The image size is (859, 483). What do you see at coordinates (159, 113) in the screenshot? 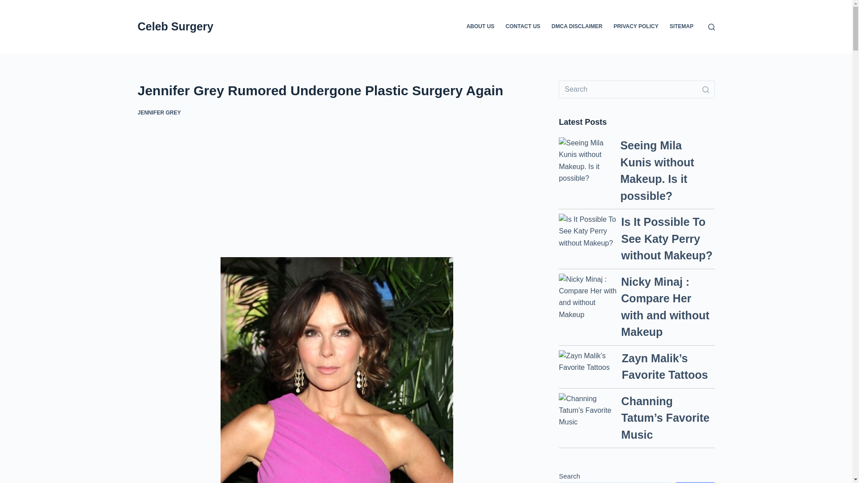
I see `JENNIFER GREY` at bounding box center [159, 113].